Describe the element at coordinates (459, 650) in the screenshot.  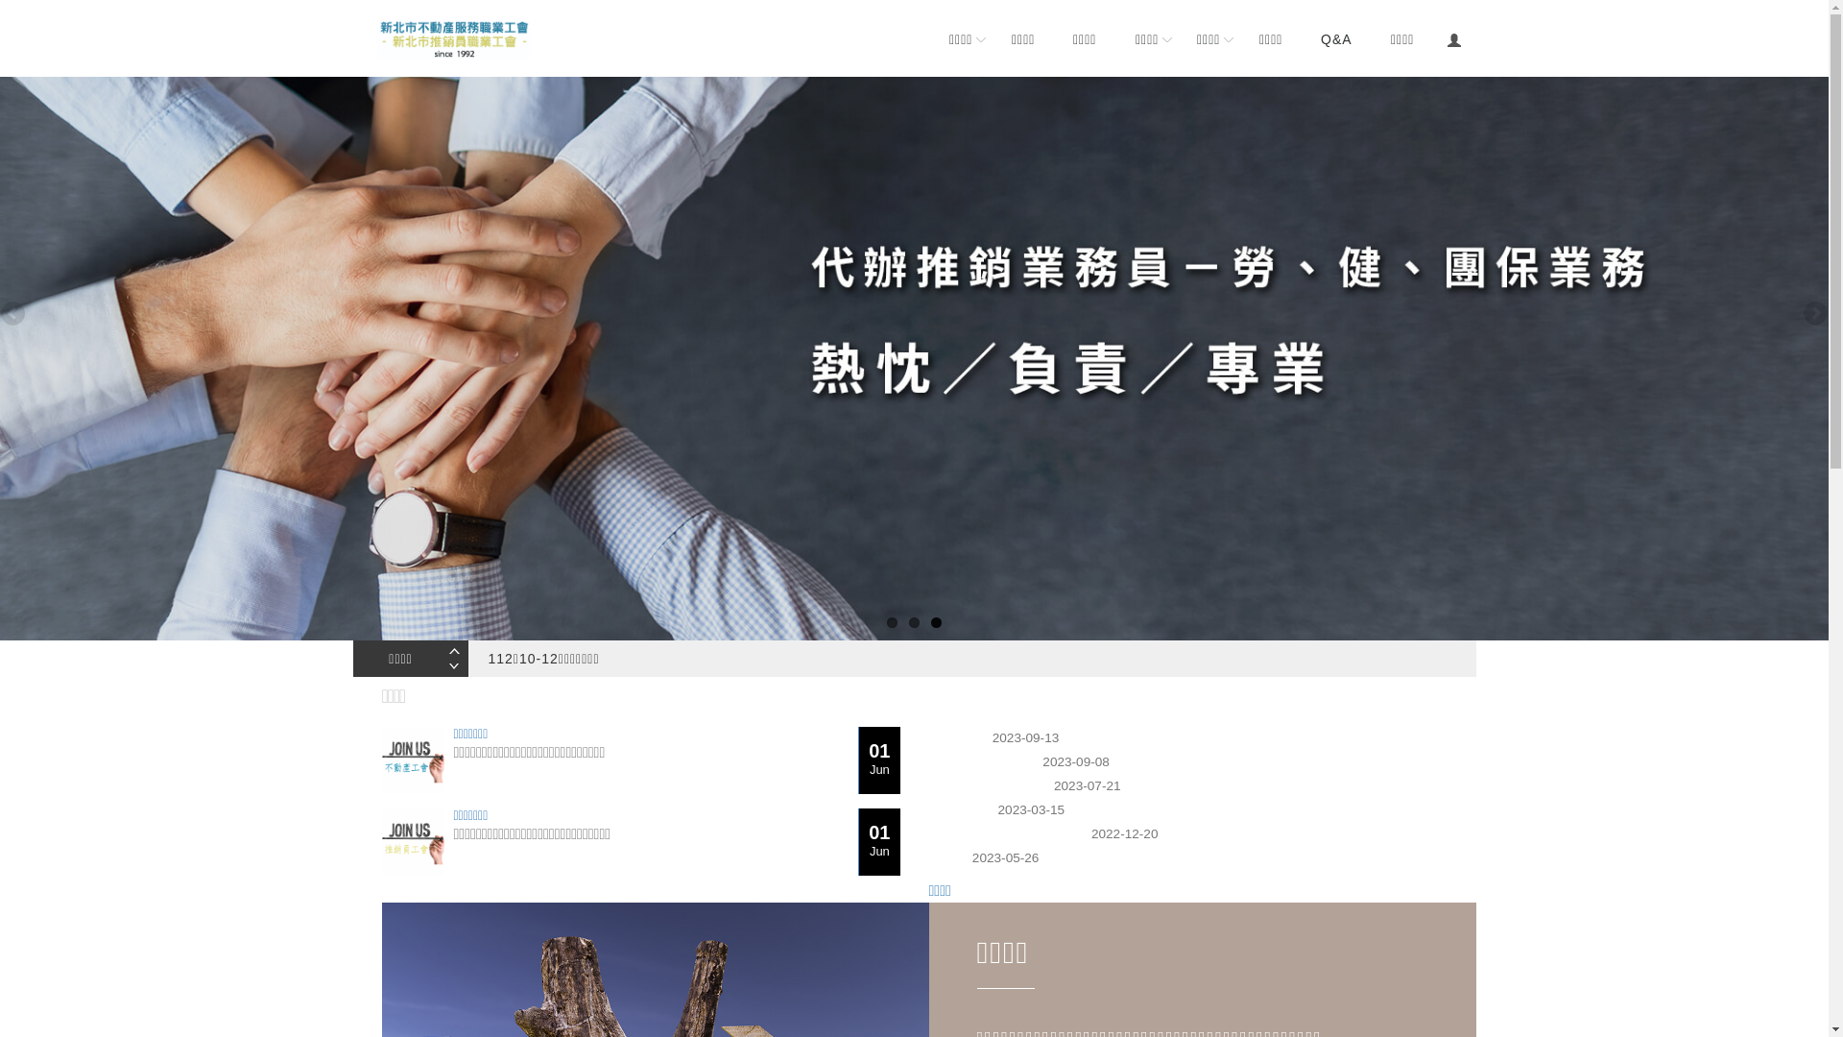
I see `Previous` at that location.